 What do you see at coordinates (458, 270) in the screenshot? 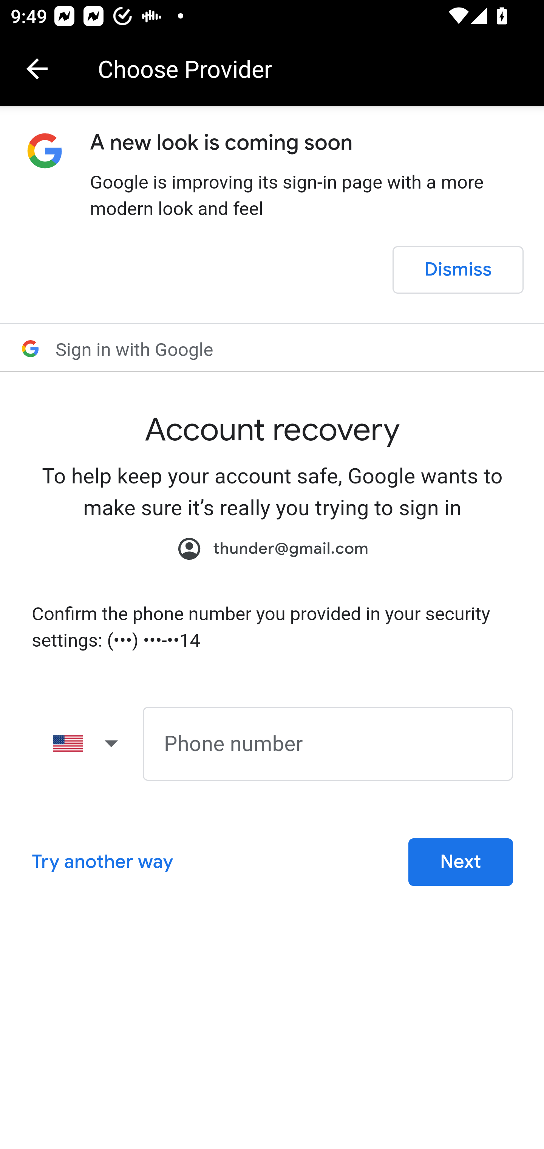
I see `Dismiss` at bounding box center [458, 270].